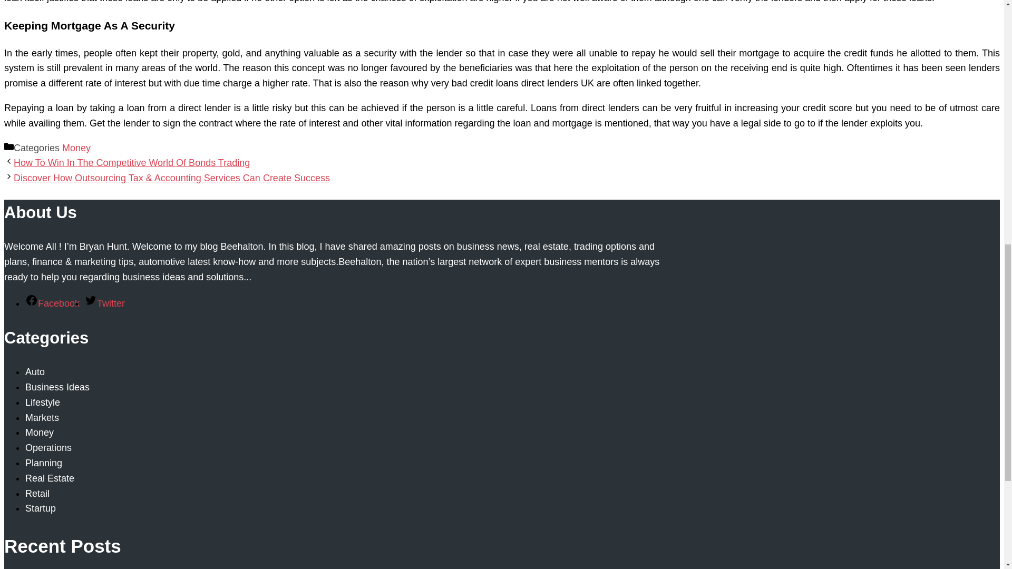 Image resolution: width=1012 pixels, height=569 pixels. What do you see at coordinates (42, 403) in the screenshot?
I see `Lifestyle` at bounding box center [42, 403].